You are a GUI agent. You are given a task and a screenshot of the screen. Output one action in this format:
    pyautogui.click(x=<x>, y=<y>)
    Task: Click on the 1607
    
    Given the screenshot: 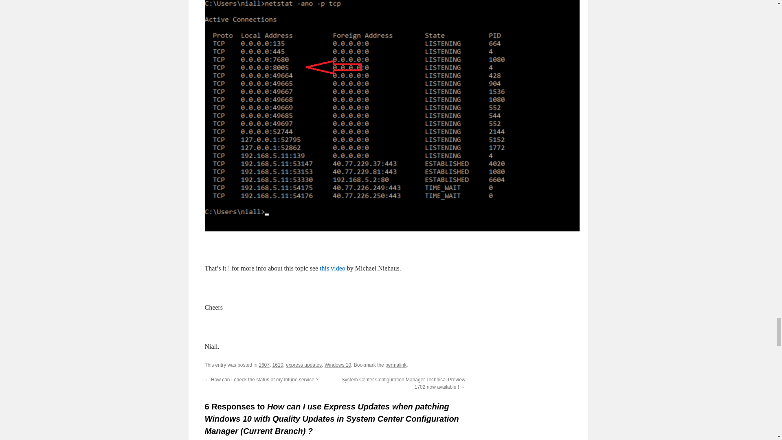 What is the action you would take?
    pyautogui.click(x=264, y=365)
    